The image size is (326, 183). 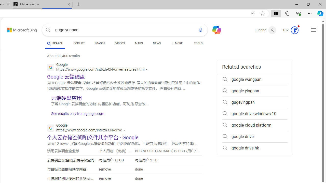 I want to click on SEARCH, so click(x=55, y=43).